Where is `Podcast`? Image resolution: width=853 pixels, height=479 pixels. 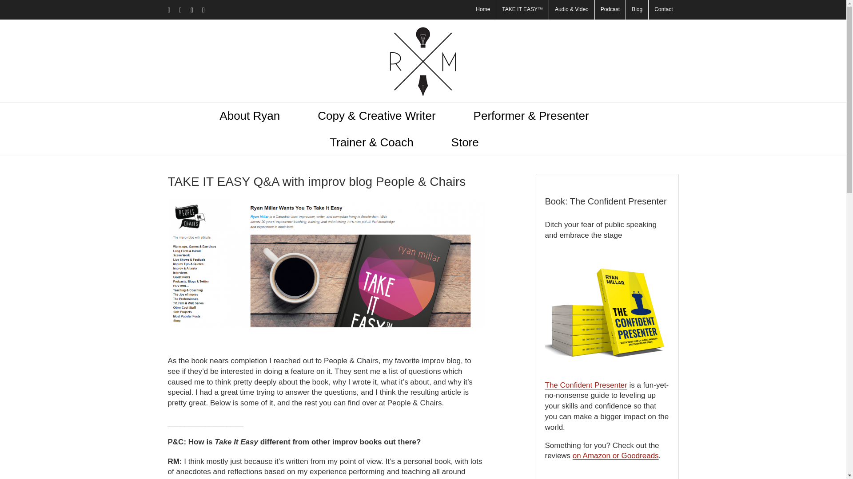 Podcast is located at coordinates (610, 10).